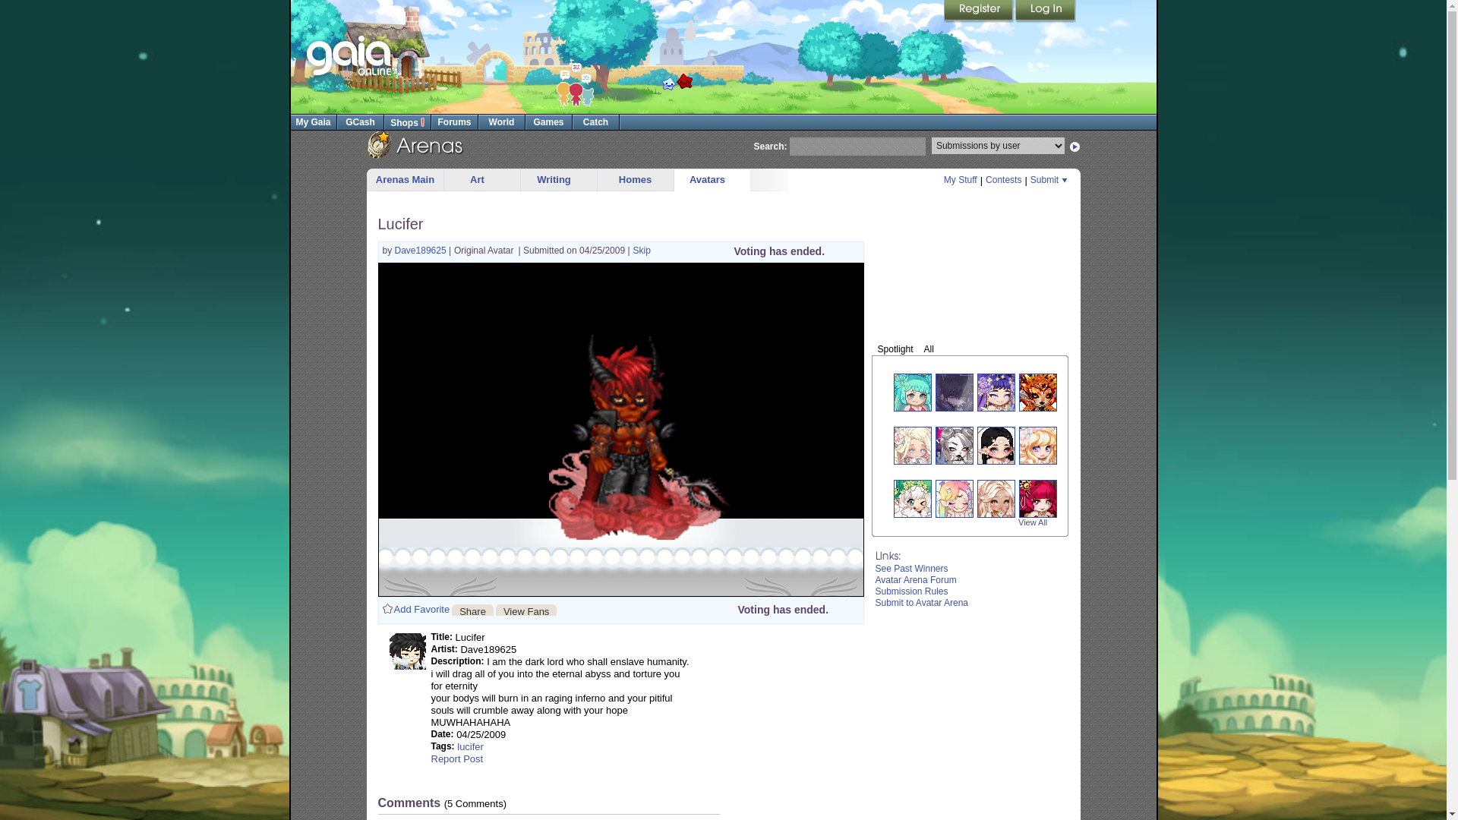 The height and width of the screenshot is (820, 1458). Describe the element at coordinates (1075, 146) in the screenshot. I see `submit` at that location.